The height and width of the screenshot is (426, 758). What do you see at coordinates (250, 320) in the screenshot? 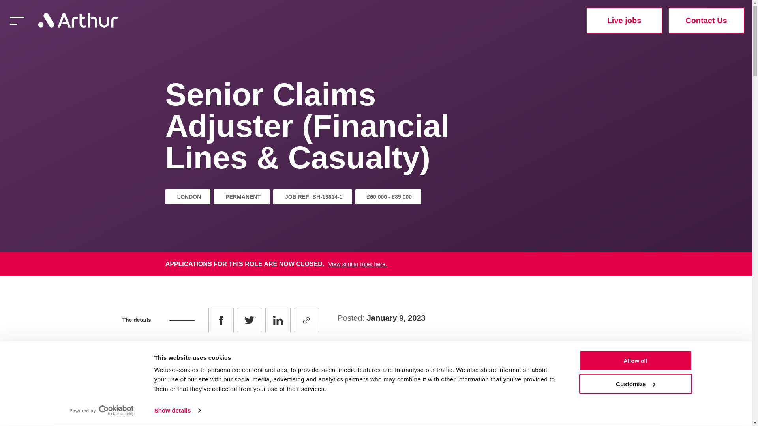
I see `Share via Twitter` at bounding box center [250, 320].